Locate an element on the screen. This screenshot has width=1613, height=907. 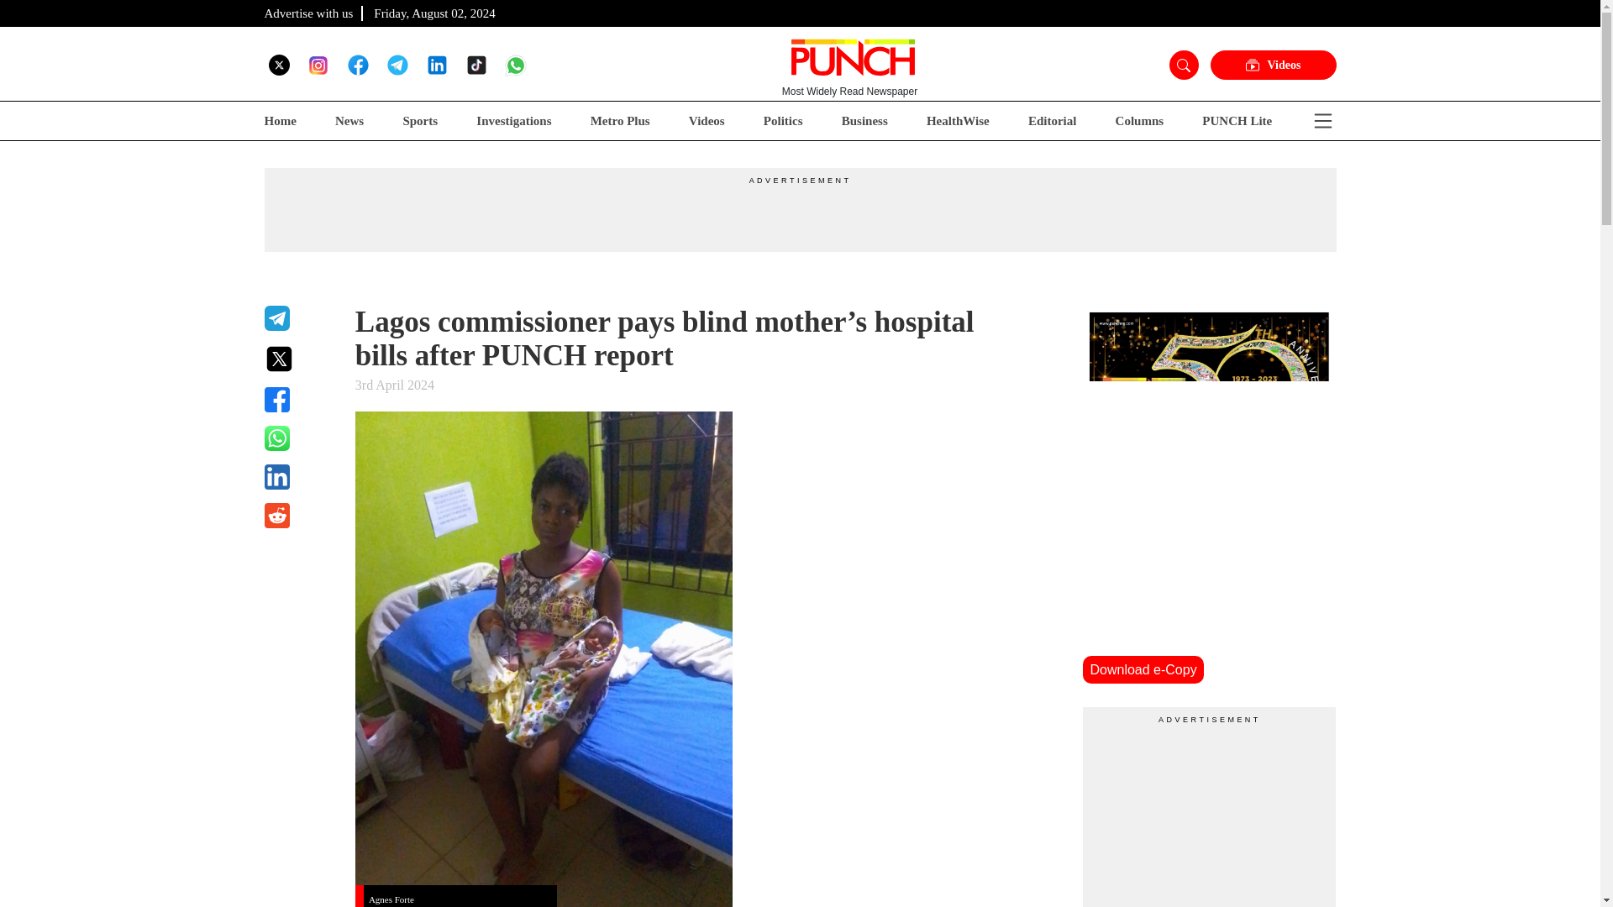
Sports is located at coordinates (419, 121).